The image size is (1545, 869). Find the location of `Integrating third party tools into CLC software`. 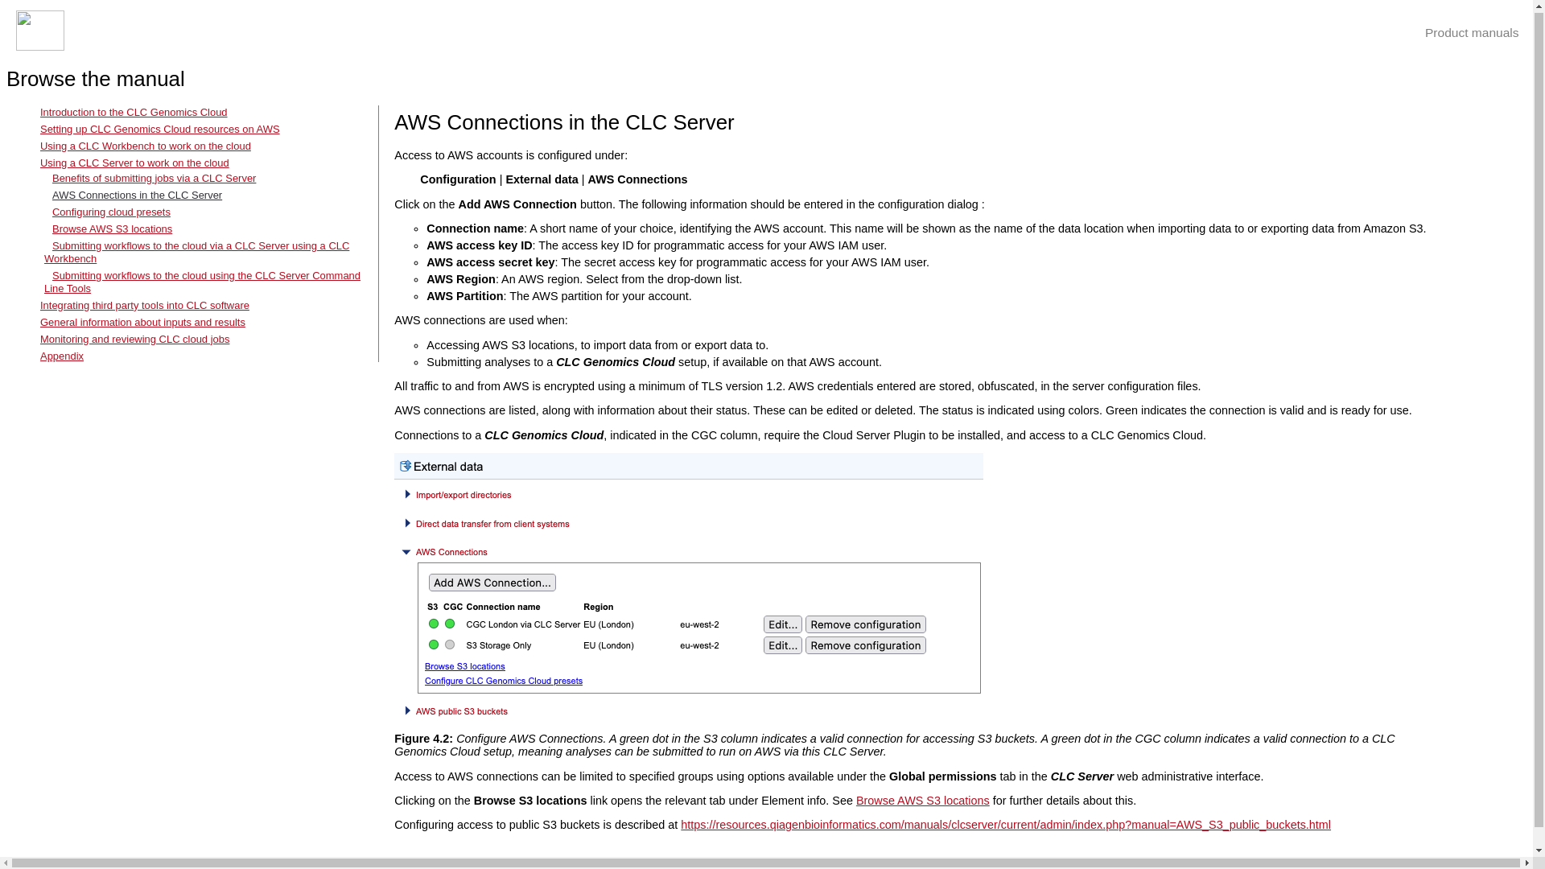

Integrating third party tools into CLC software is located at coordinates (144, 304).